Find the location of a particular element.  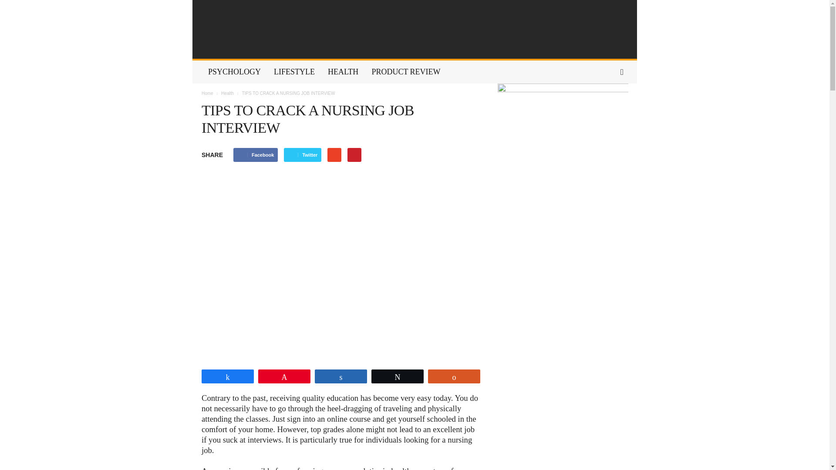

Health is located at coordinates (228, 93).